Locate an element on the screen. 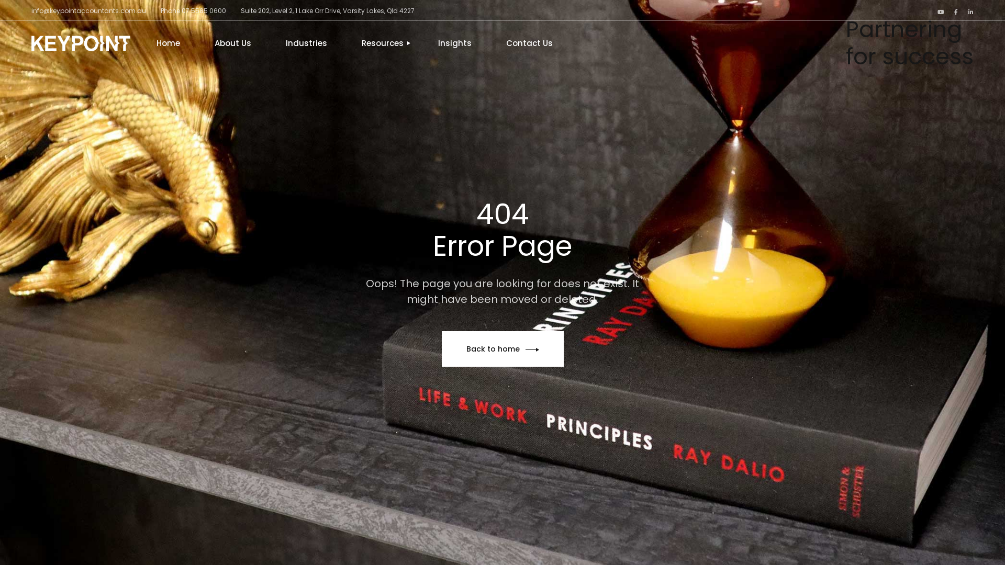  About Us is located at coordinates (233, 43).